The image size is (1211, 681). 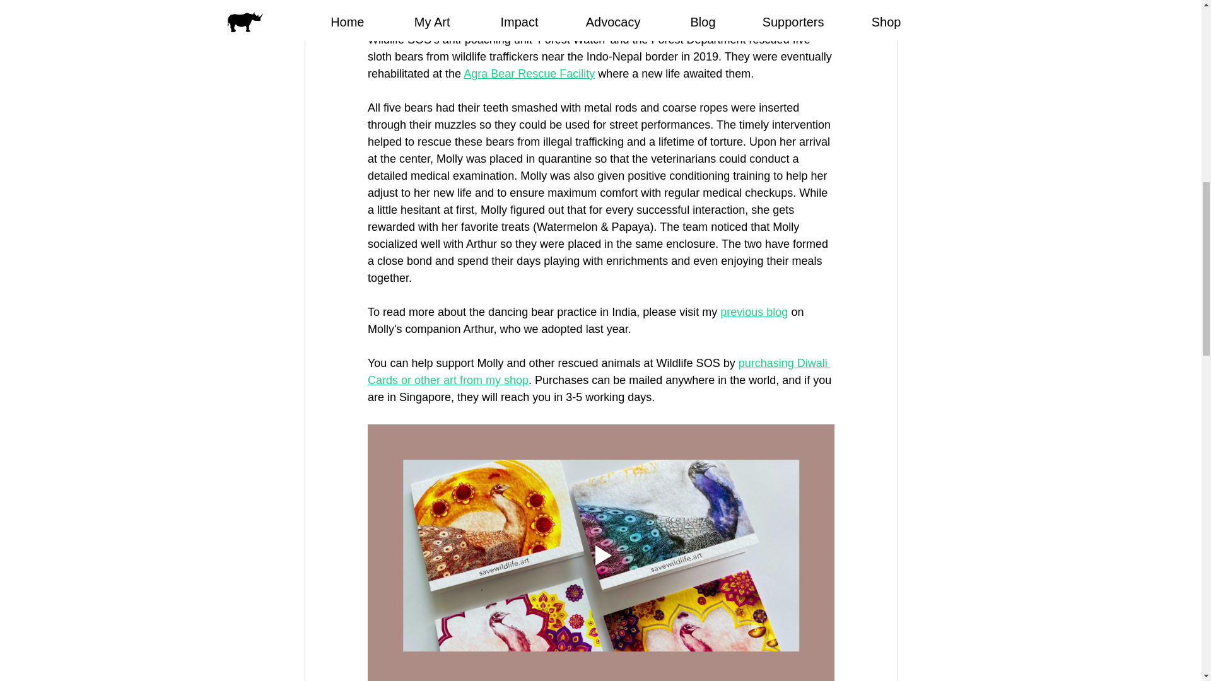 I want to click on purchasing Diwali Cards or other art from my shop, so click(x=598, y=371).